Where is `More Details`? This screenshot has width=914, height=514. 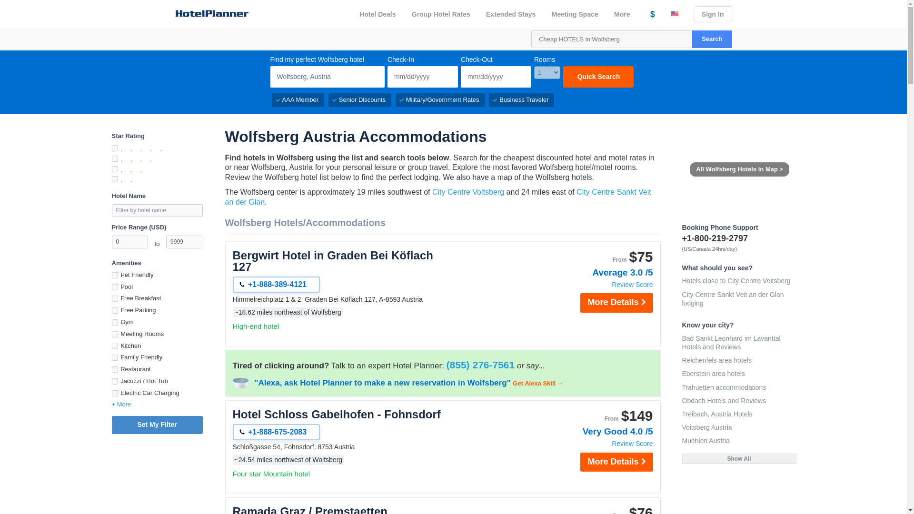 More Details is located at coordinates (616, 302).